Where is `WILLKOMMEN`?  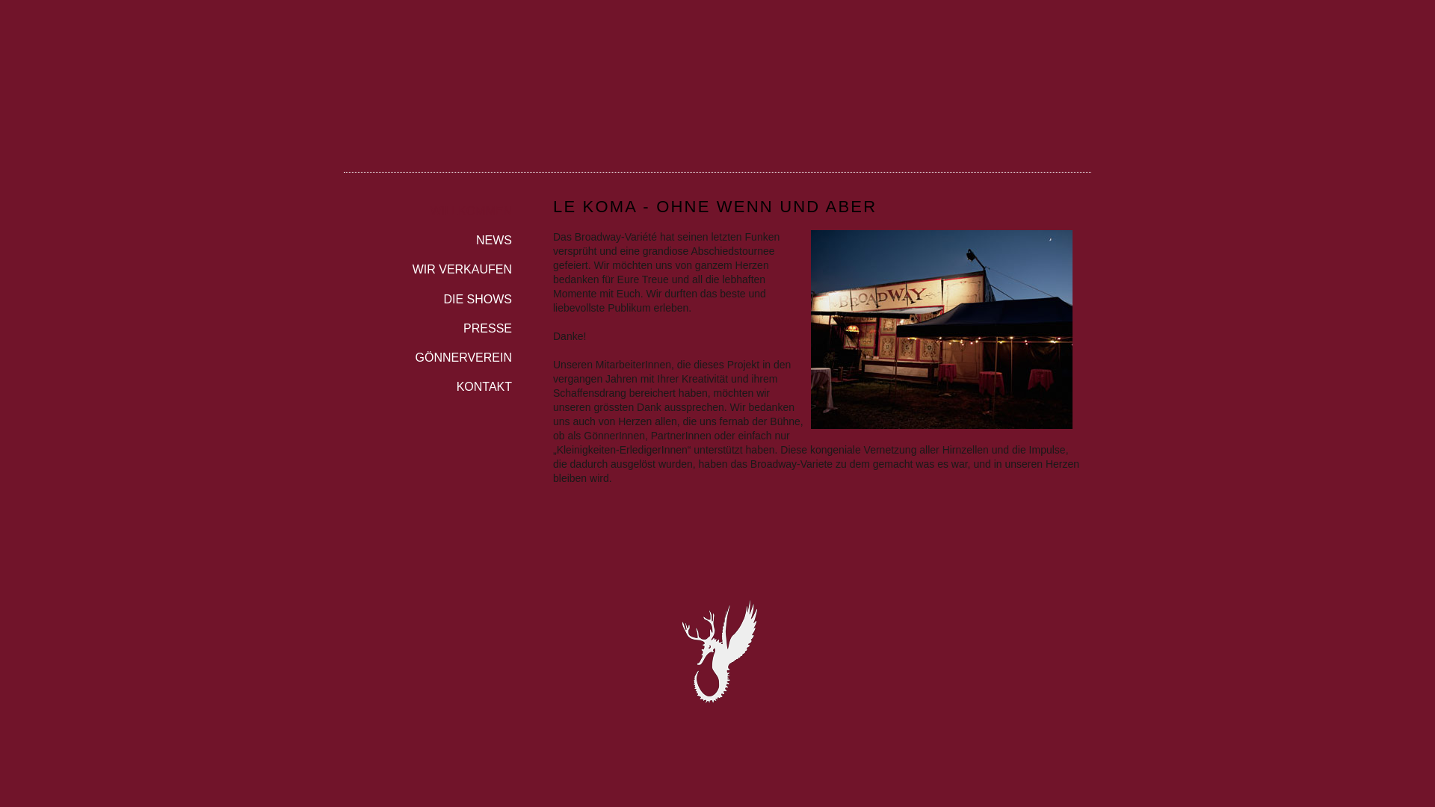
WILLKOMMEN is located at coordinates (428, 206).